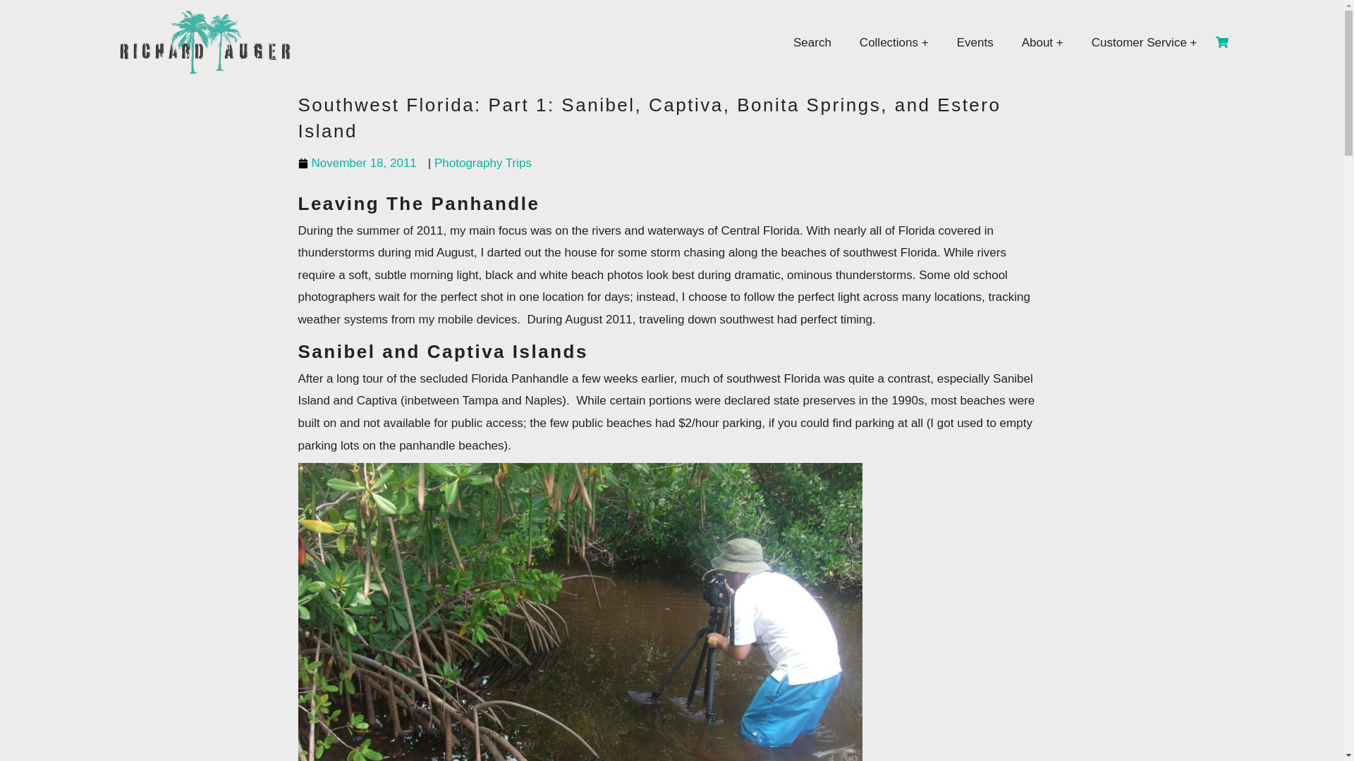  I want to click on Search, so click(812, 42).